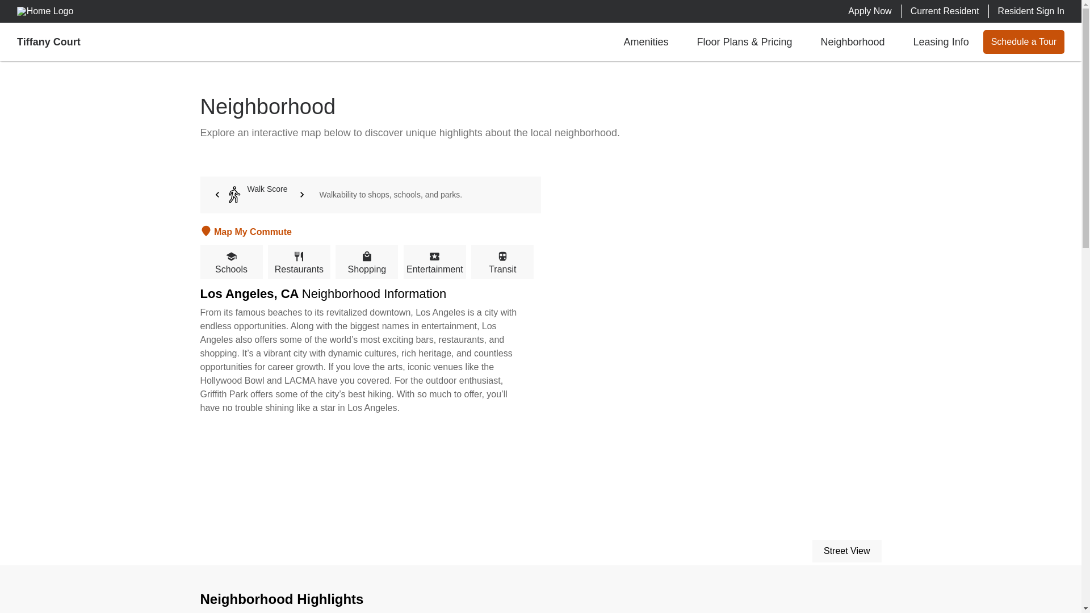  What do you see at coordinates (367, 262) in the screenshot?
I see `Shopping` at bounding box center [367, 262].